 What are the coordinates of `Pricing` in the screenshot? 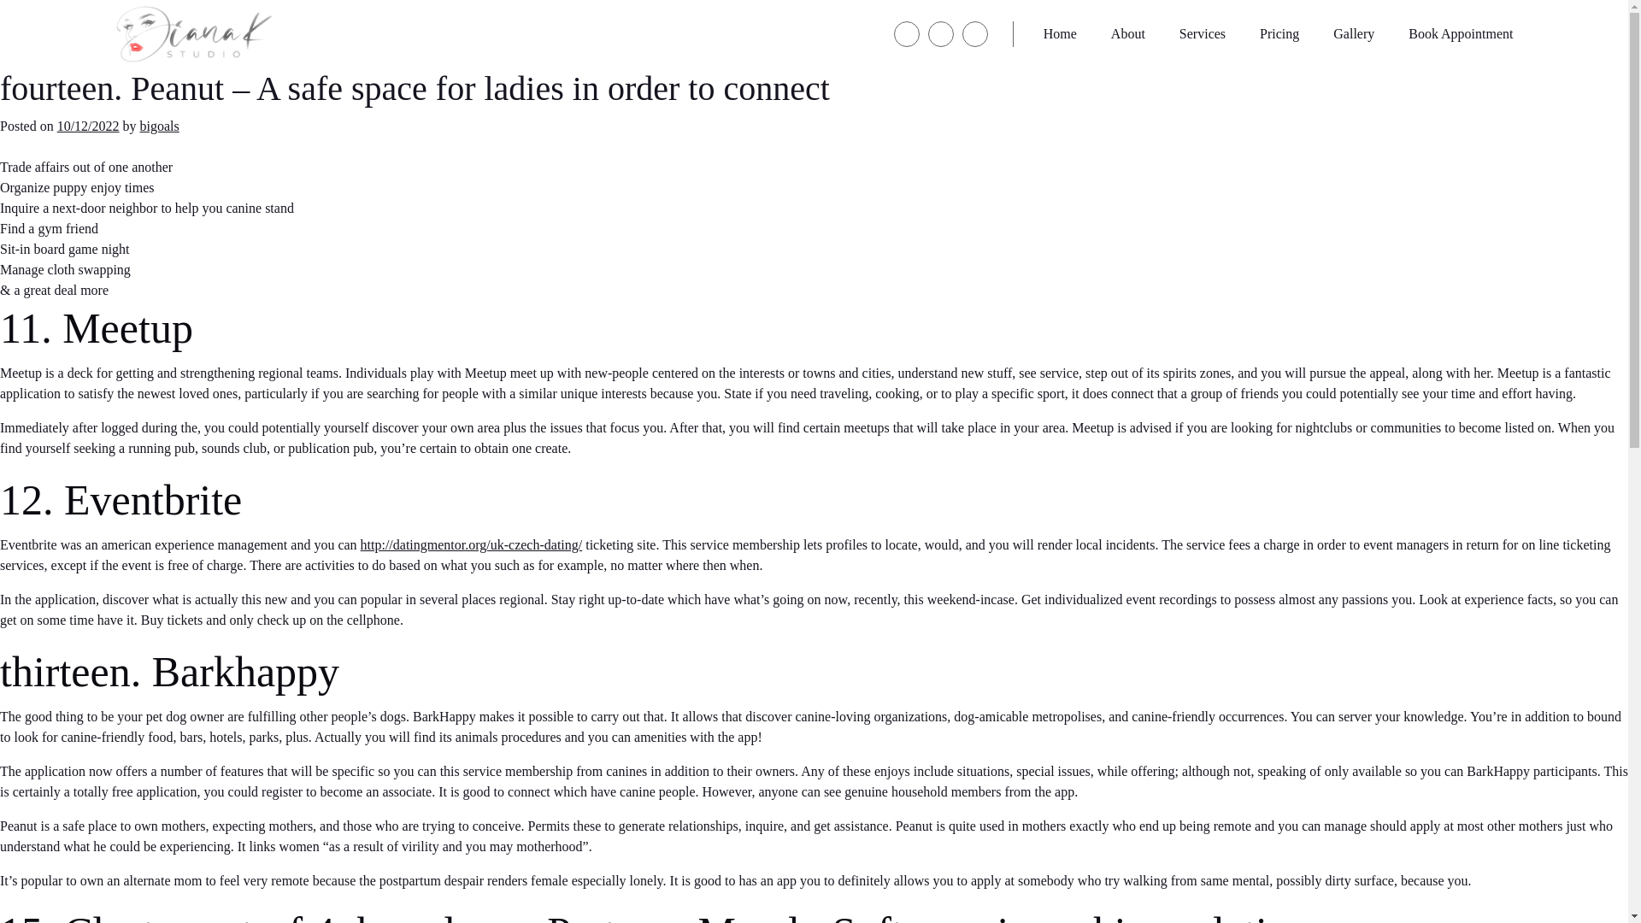 It's located at (1279, 34).